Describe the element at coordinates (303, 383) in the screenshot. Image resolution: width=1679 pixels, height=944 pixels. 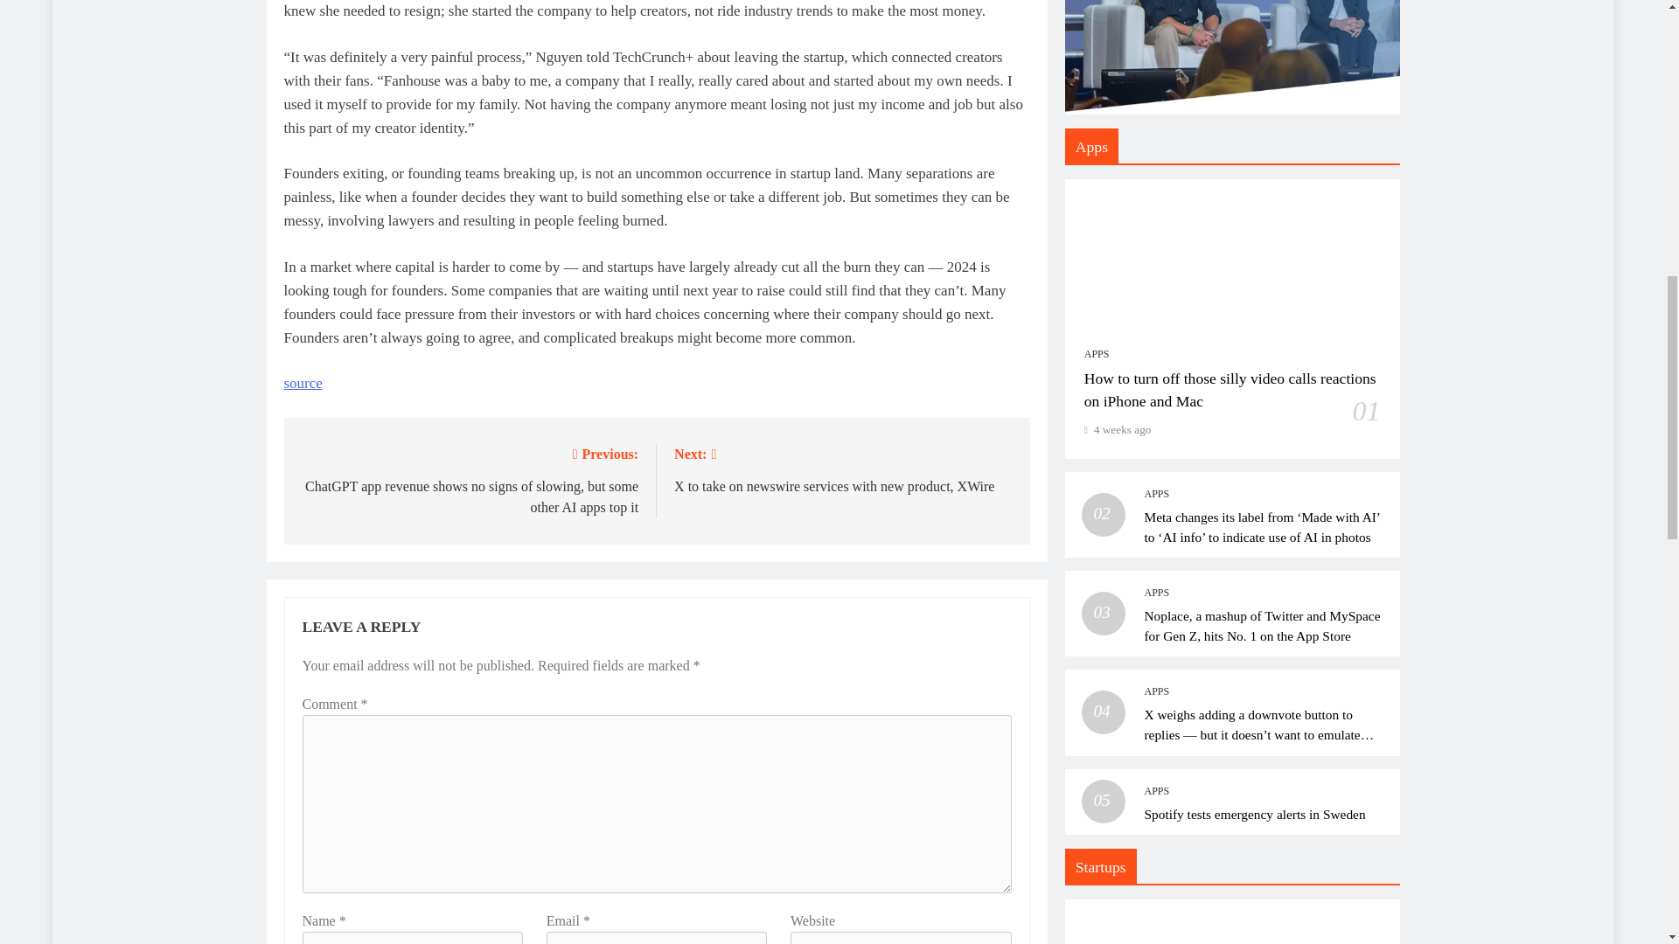
I see `source` at that location.